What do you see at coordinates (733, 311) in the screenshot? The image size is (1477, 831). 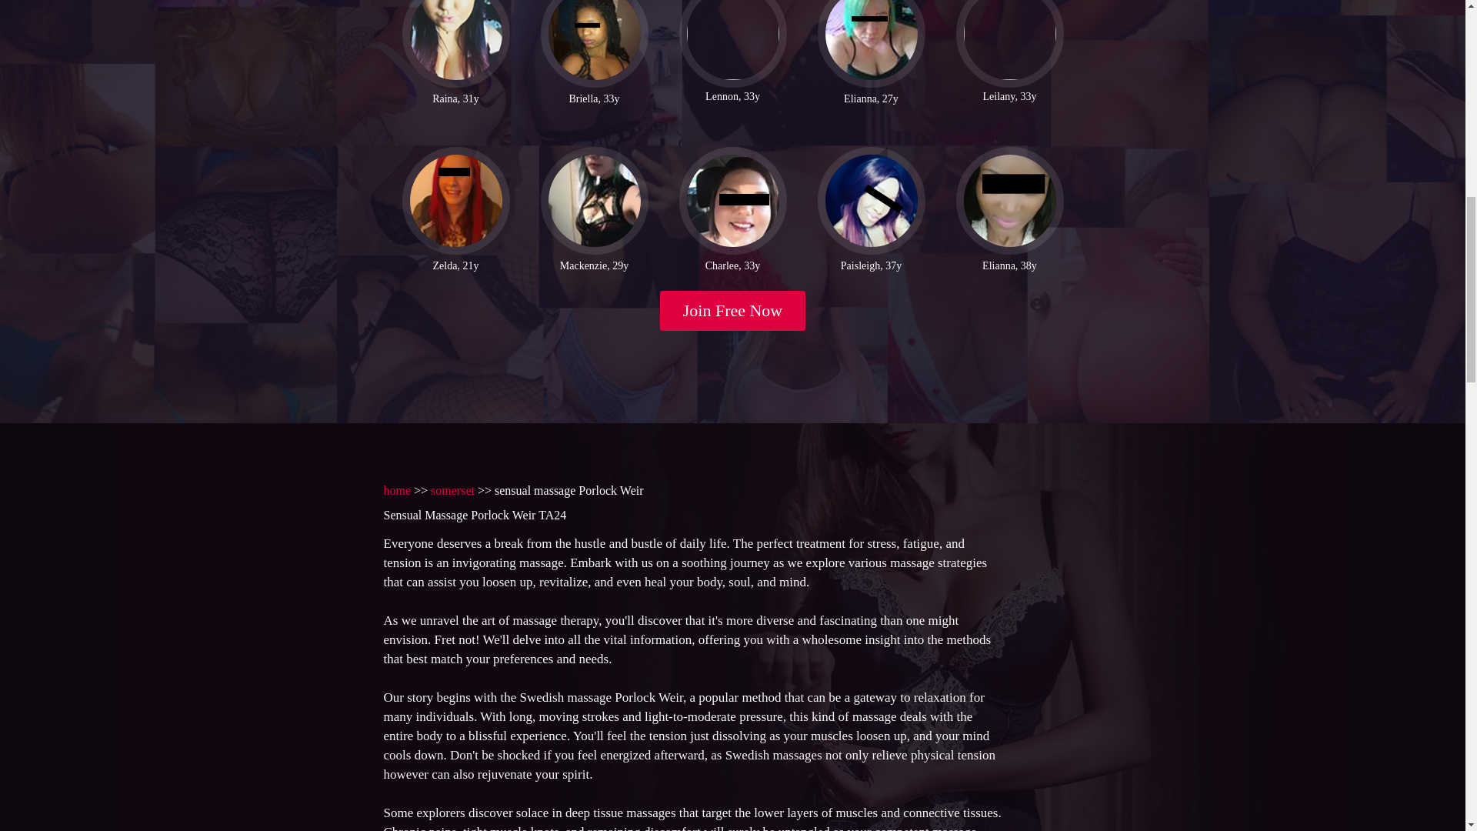 I see `Join Free Now` at bounding box center [733, 311].